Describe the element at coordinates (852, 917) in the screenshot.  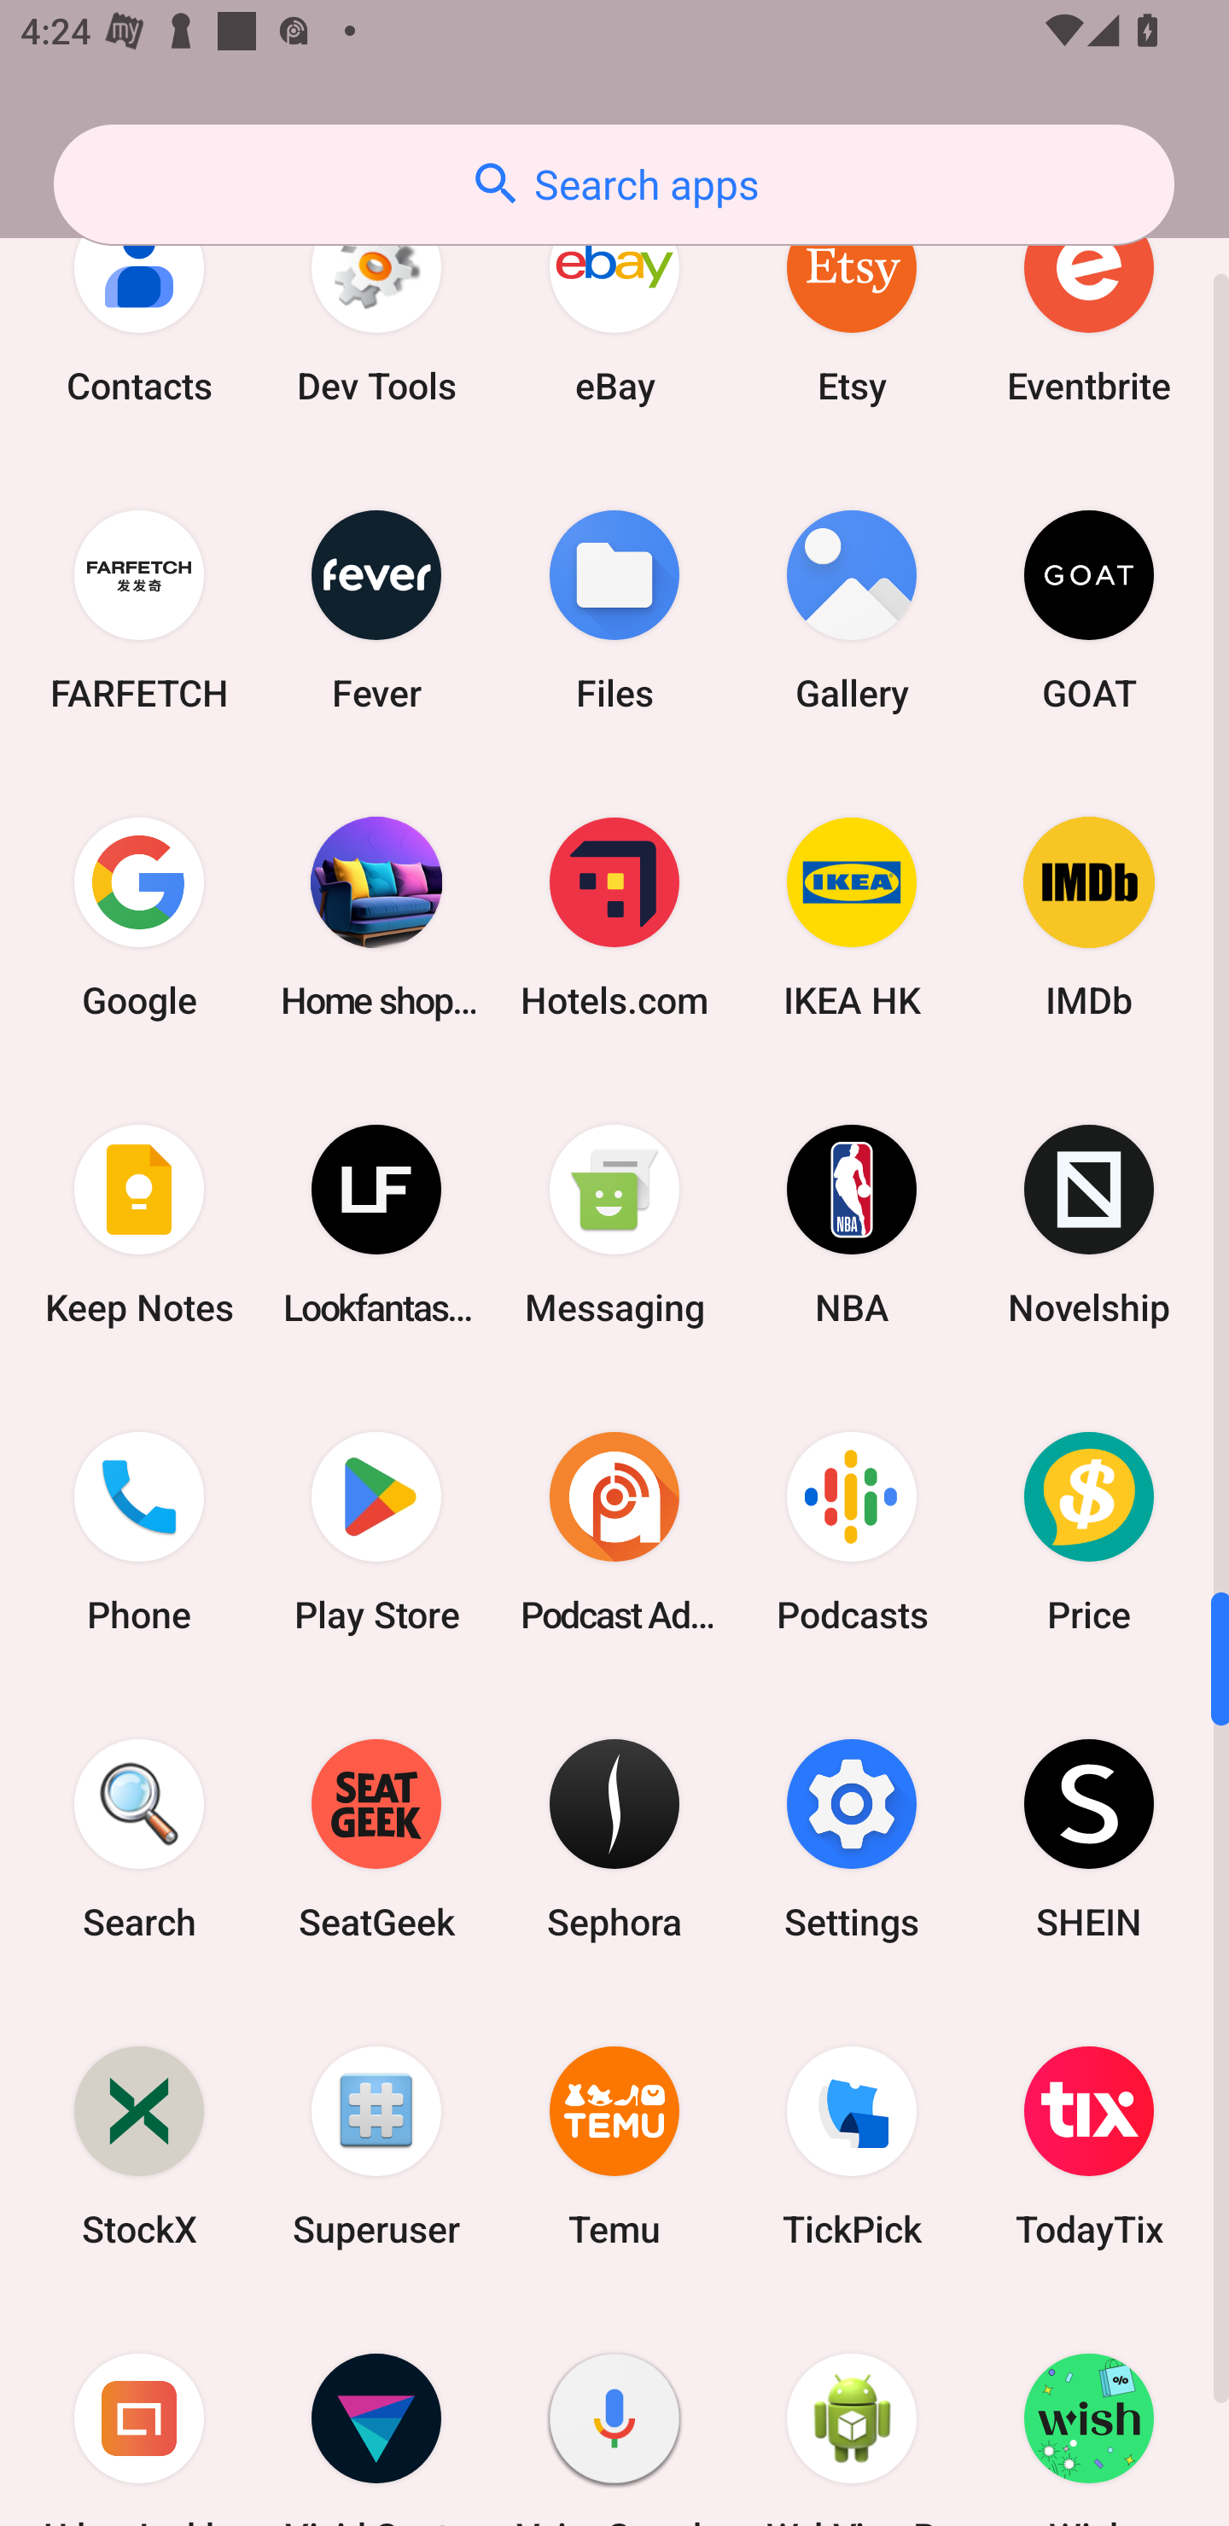
I see `IKEA HK` at that location.